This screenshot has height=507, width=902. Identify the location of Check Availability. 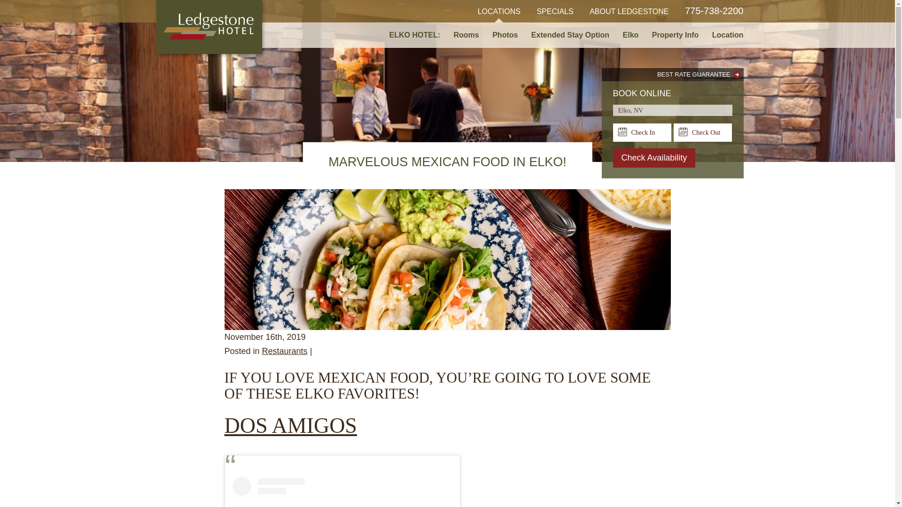
(654, 158).